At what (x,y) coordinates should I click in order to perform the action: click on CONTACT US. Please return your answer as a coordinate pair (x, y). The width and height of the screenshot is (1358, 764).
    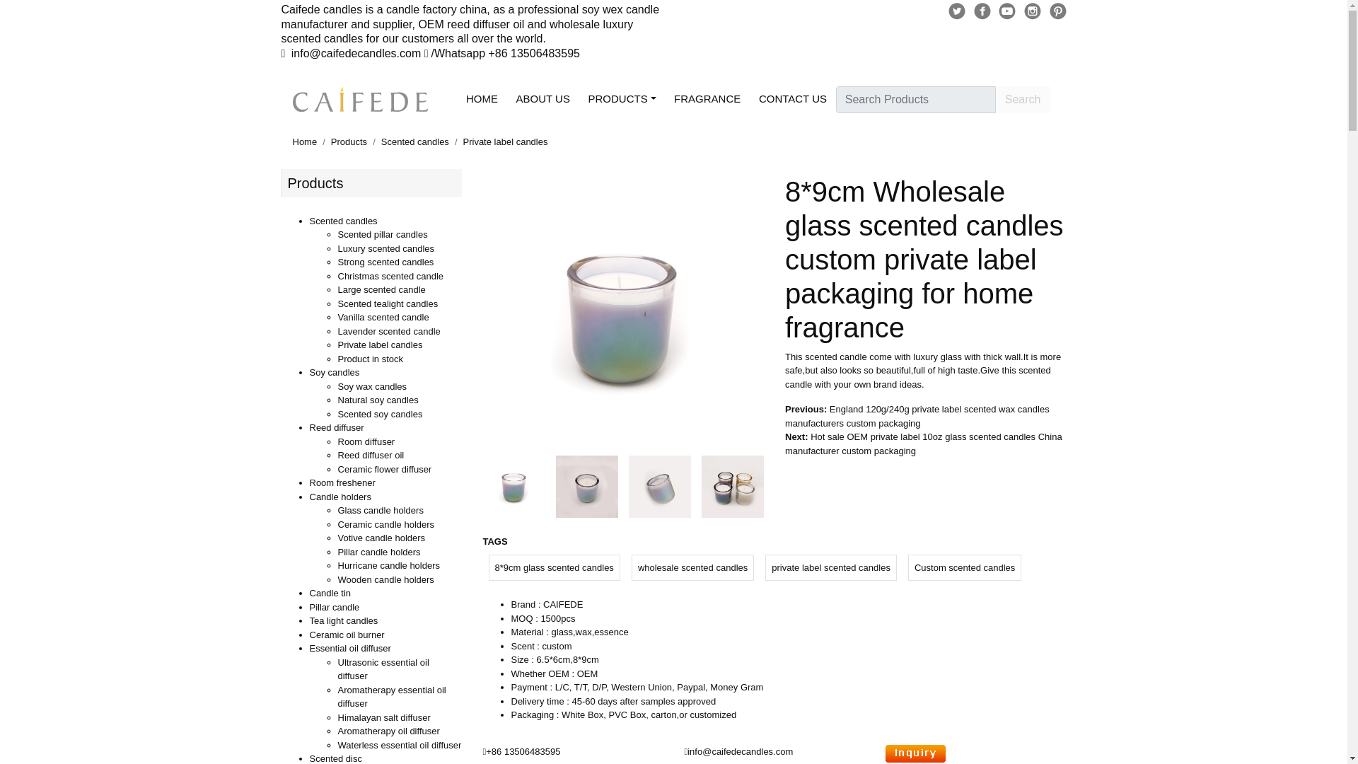
    Looking at the image, I should click on (792, 99).